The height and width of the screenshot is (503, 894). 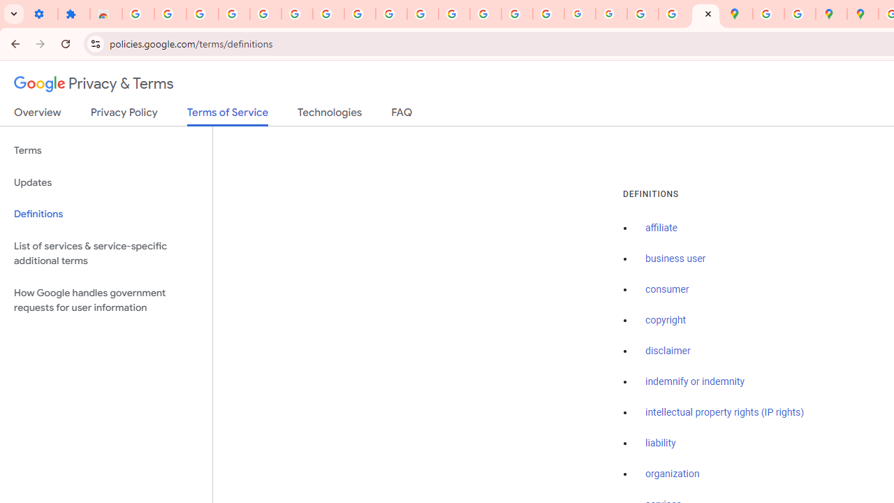 What do you see at coordinates (661, 443) in the screenshot?
I see `liability` at bounding box center [661, 443].